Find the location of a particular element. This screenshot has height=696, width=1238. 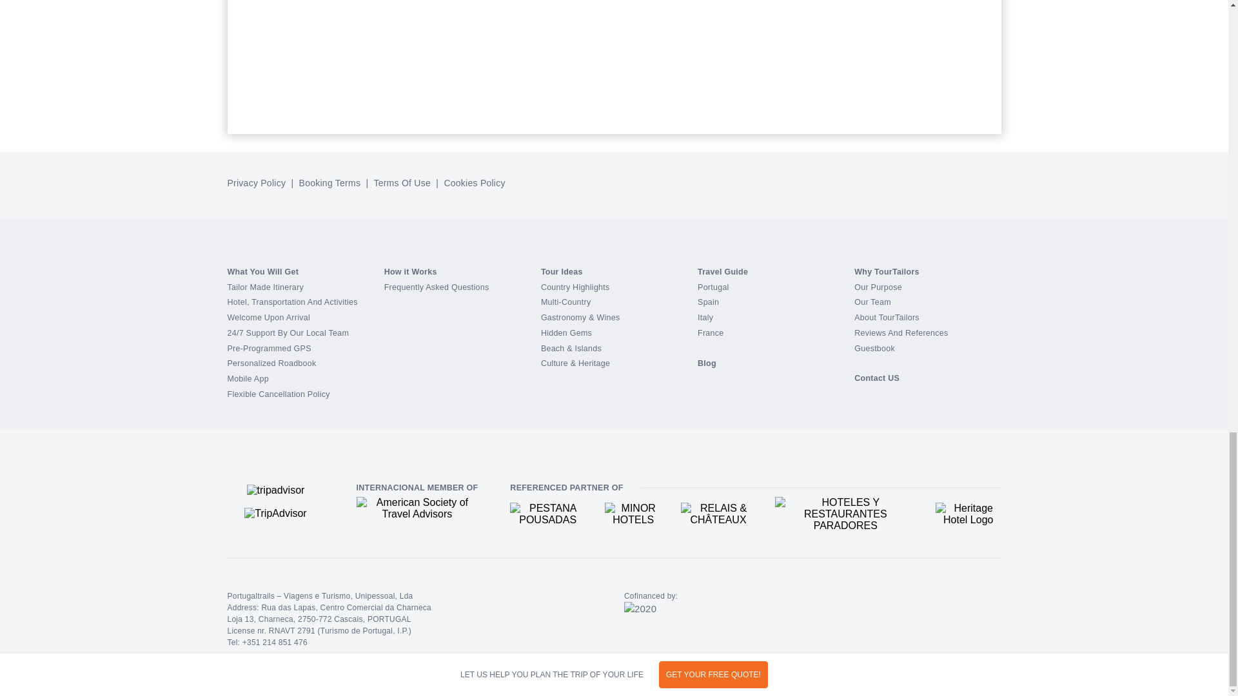

Cookies Policy is located at coordinates (474, 183).